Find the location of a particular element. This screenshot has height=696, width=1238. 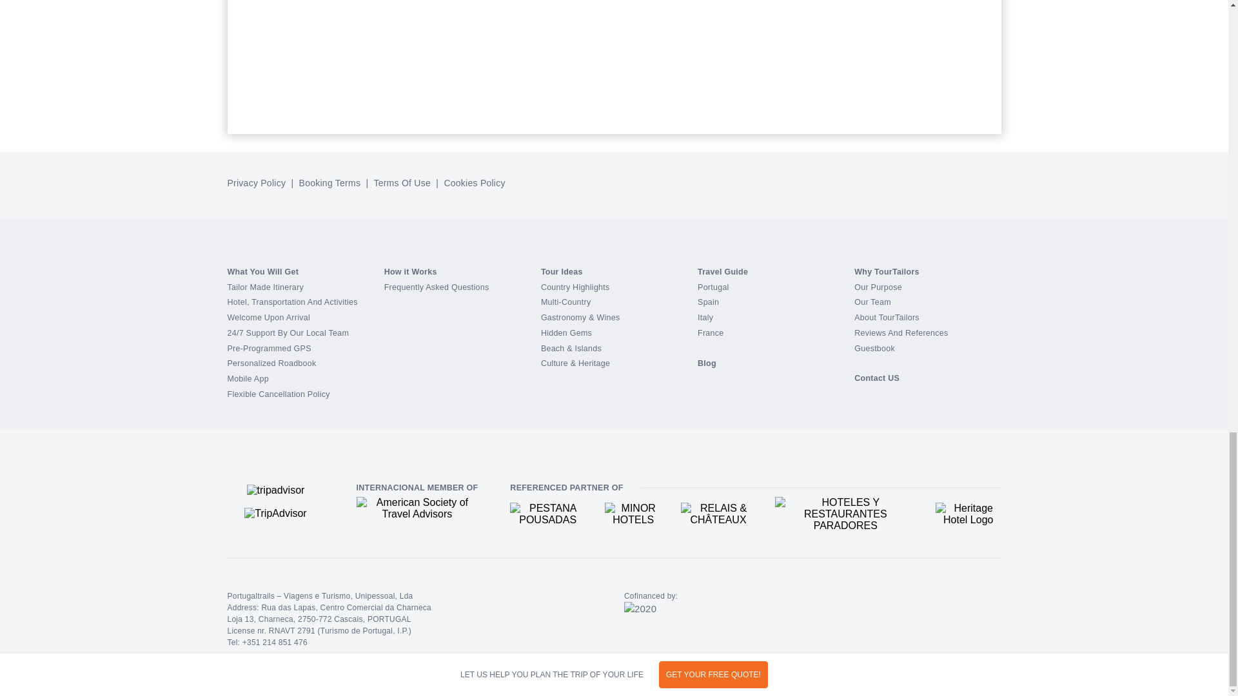

Cookies Policy is located at coordinates (474, 183).